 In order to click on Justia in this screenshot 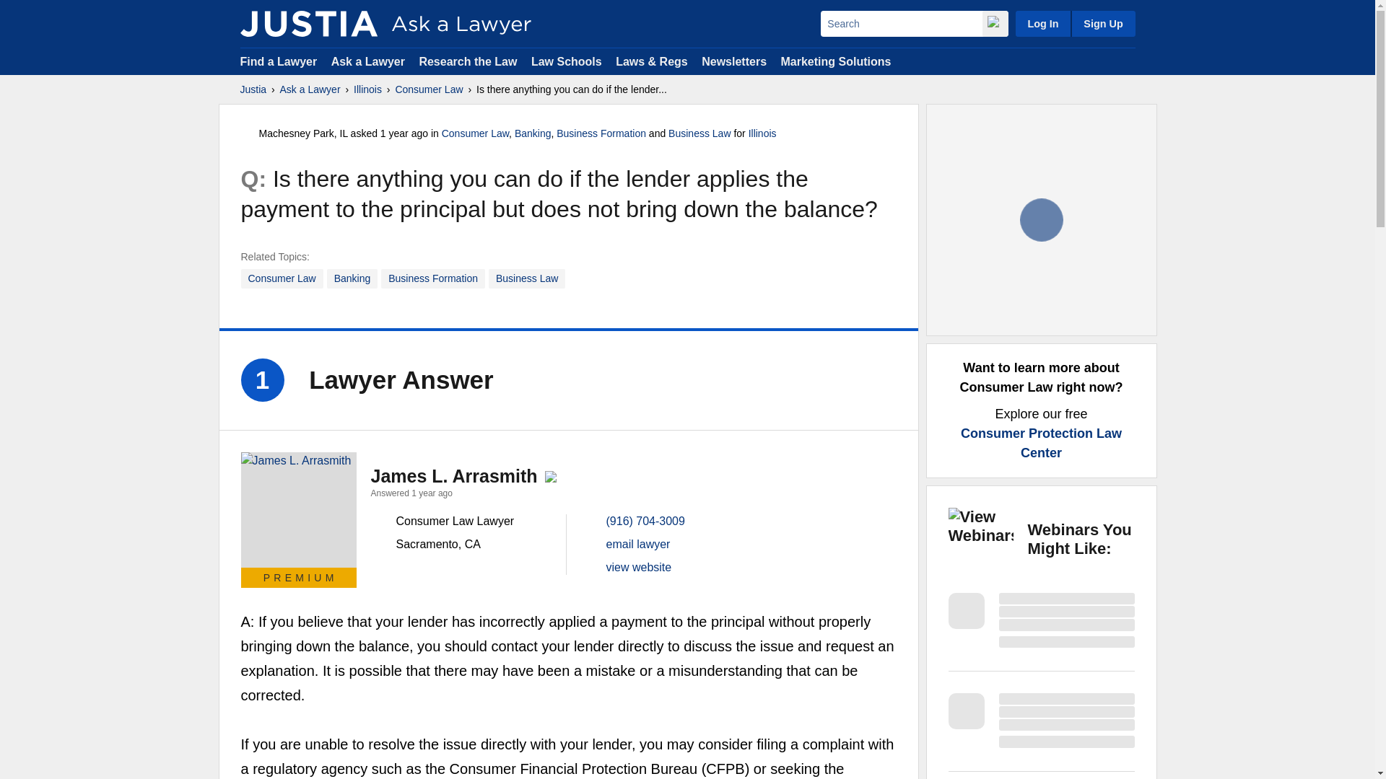, I will do `click(308, 23)`.